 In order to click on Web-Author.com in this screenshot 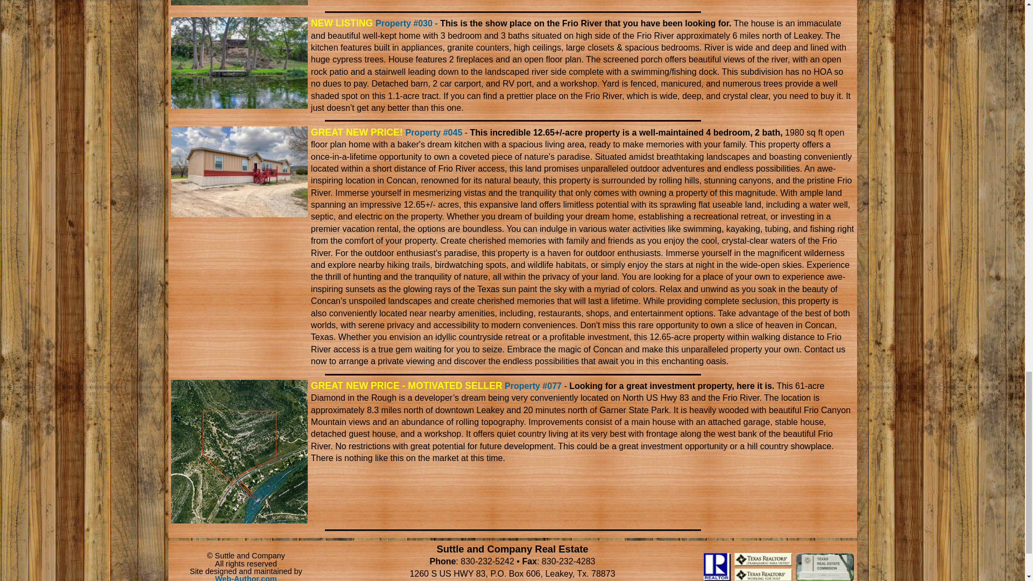, I will do `click(245, 578)`.